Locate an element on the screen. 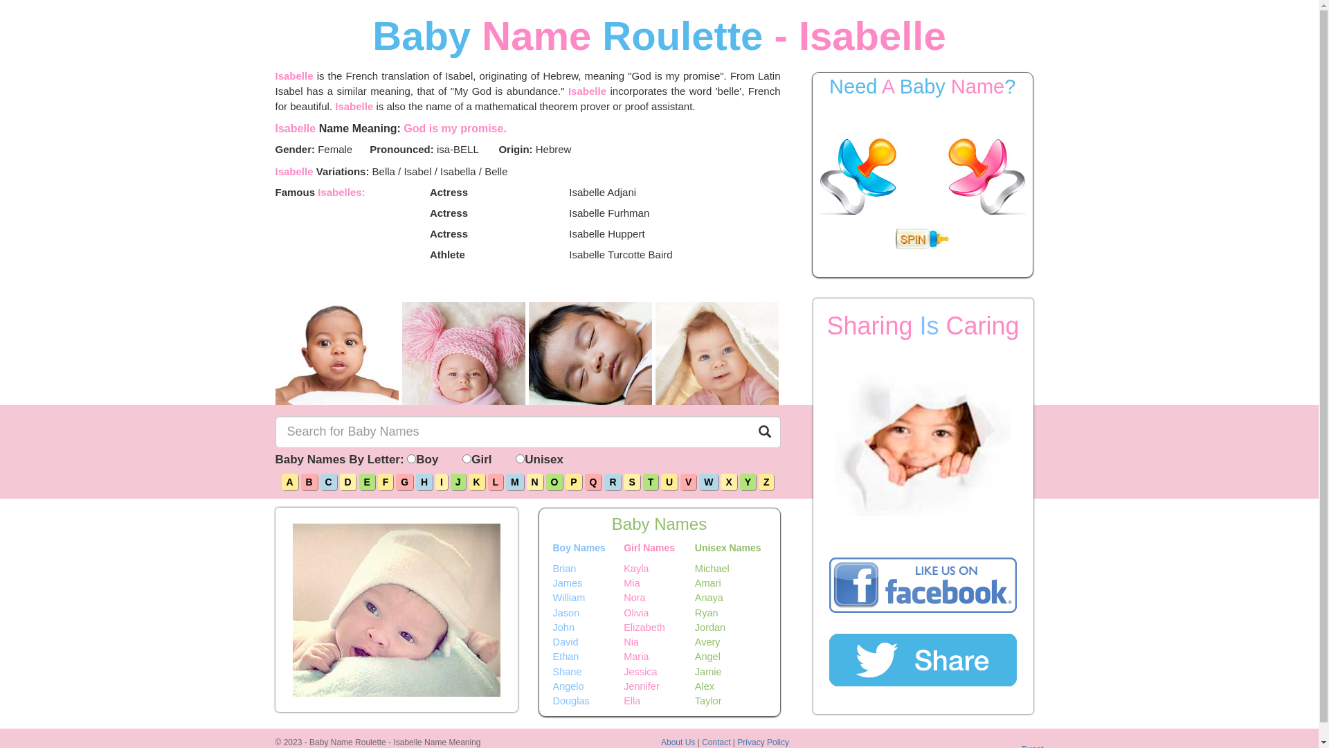 This screenshot has width=1329, height=748. S is located at coordinates (631, 482).